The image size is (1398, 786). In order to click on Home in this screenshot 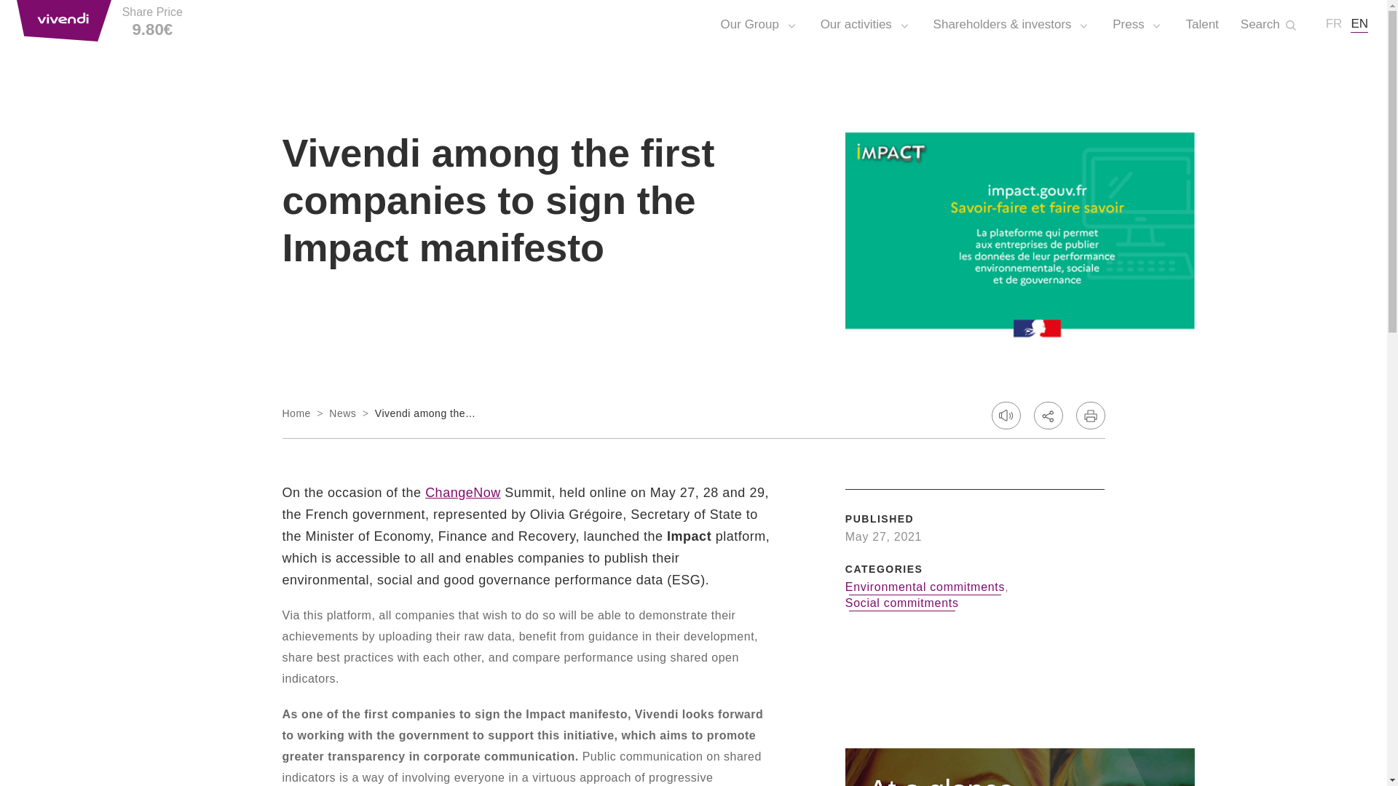, I will do `click(296, 413)`.